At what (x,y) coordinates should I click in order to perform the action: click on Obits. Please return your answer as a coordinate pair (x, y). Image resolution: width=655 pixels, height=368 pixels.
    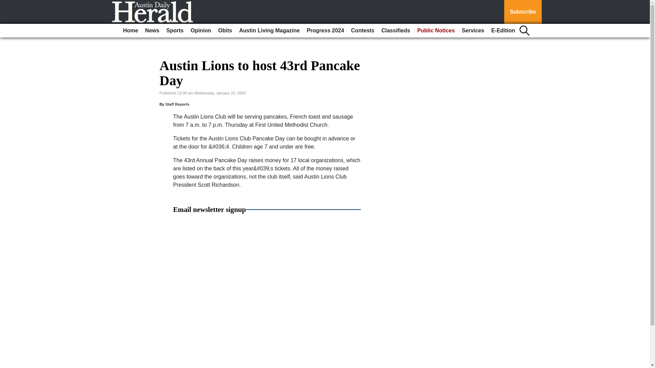
    Looking at the image, I should click on (225, 31).